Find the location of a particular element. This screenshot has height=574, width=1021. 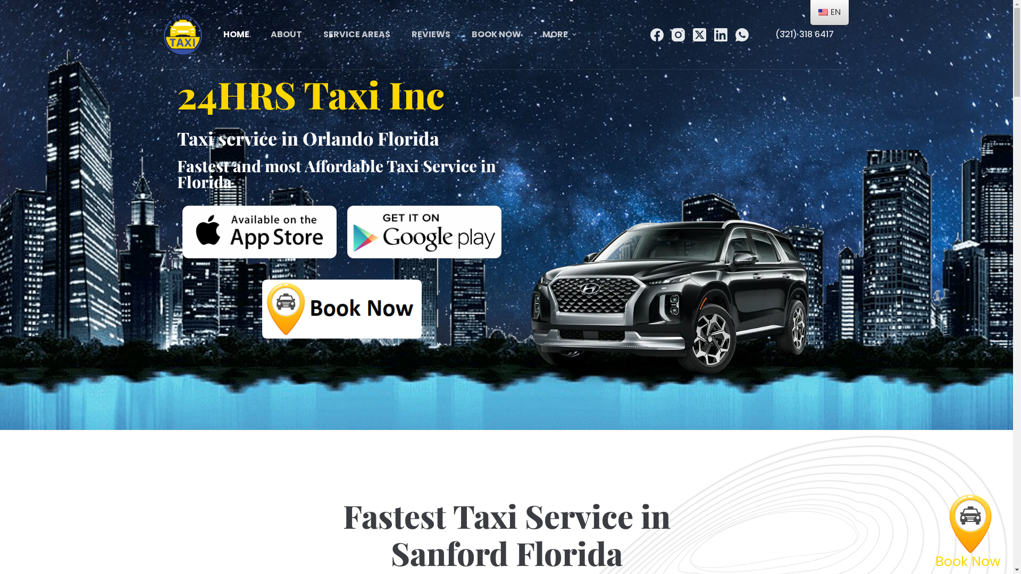

MORE is located at coordinates (559, 35).